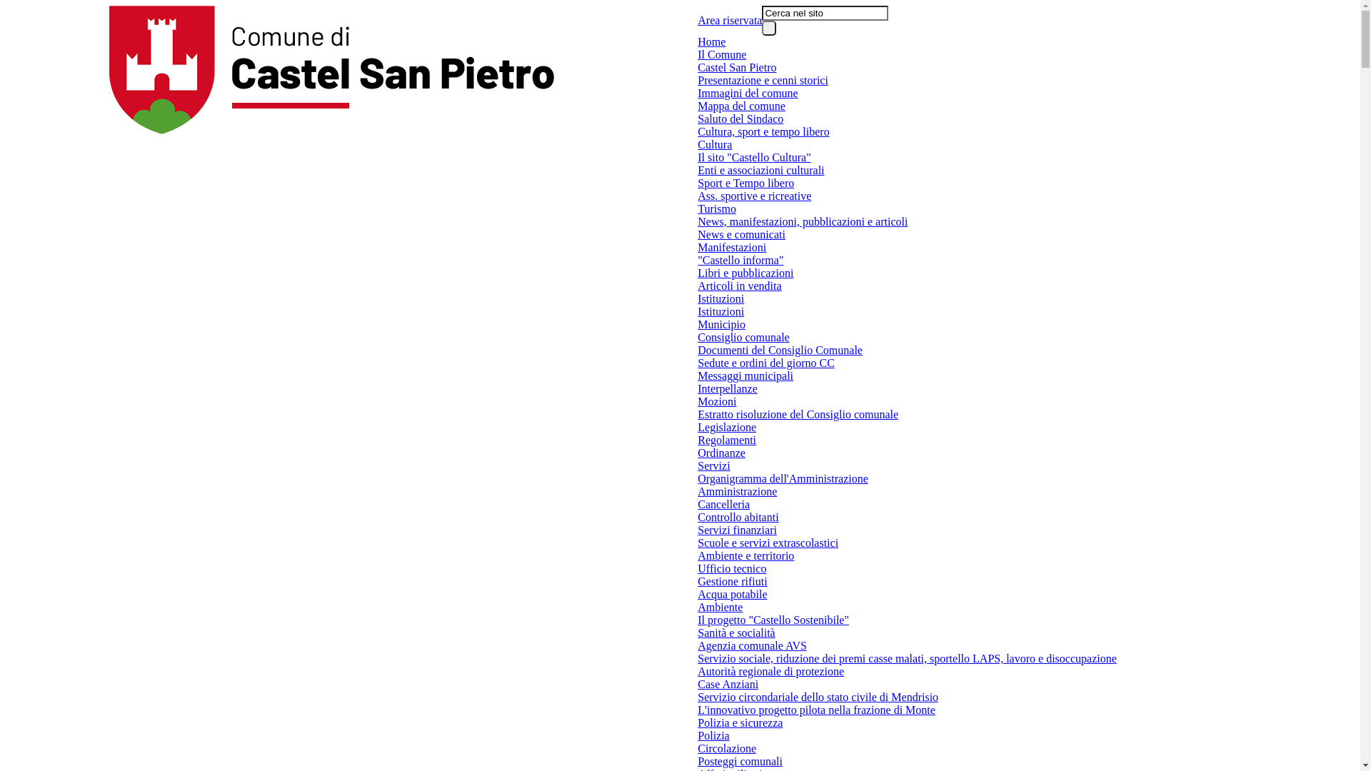 The image size is (1371, 771). I want to click on Sedute e ordini del giorno CC, so click(766, 363).